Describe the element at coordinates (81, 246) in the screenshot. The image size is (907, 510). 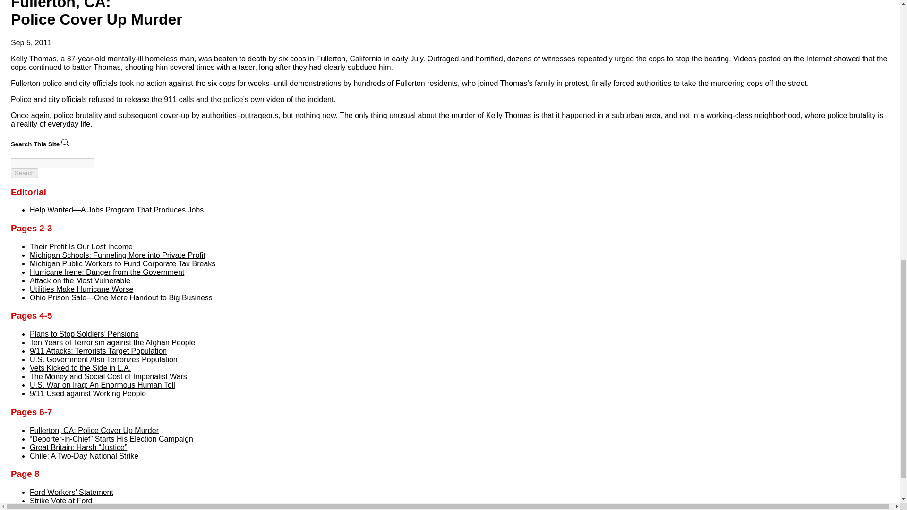
I see `Their Profit Is Our Lost Income` at that location.